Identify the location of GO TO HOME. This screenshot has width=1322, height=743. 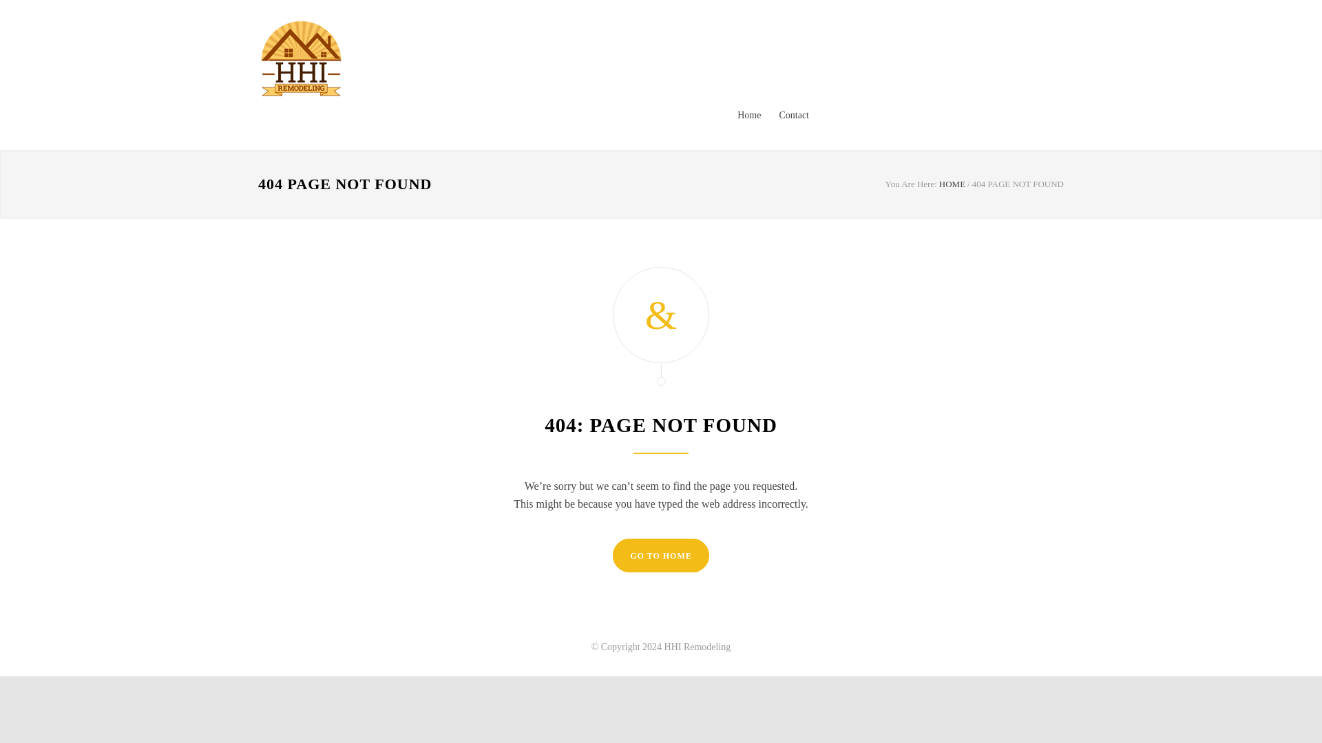
(661, 555).